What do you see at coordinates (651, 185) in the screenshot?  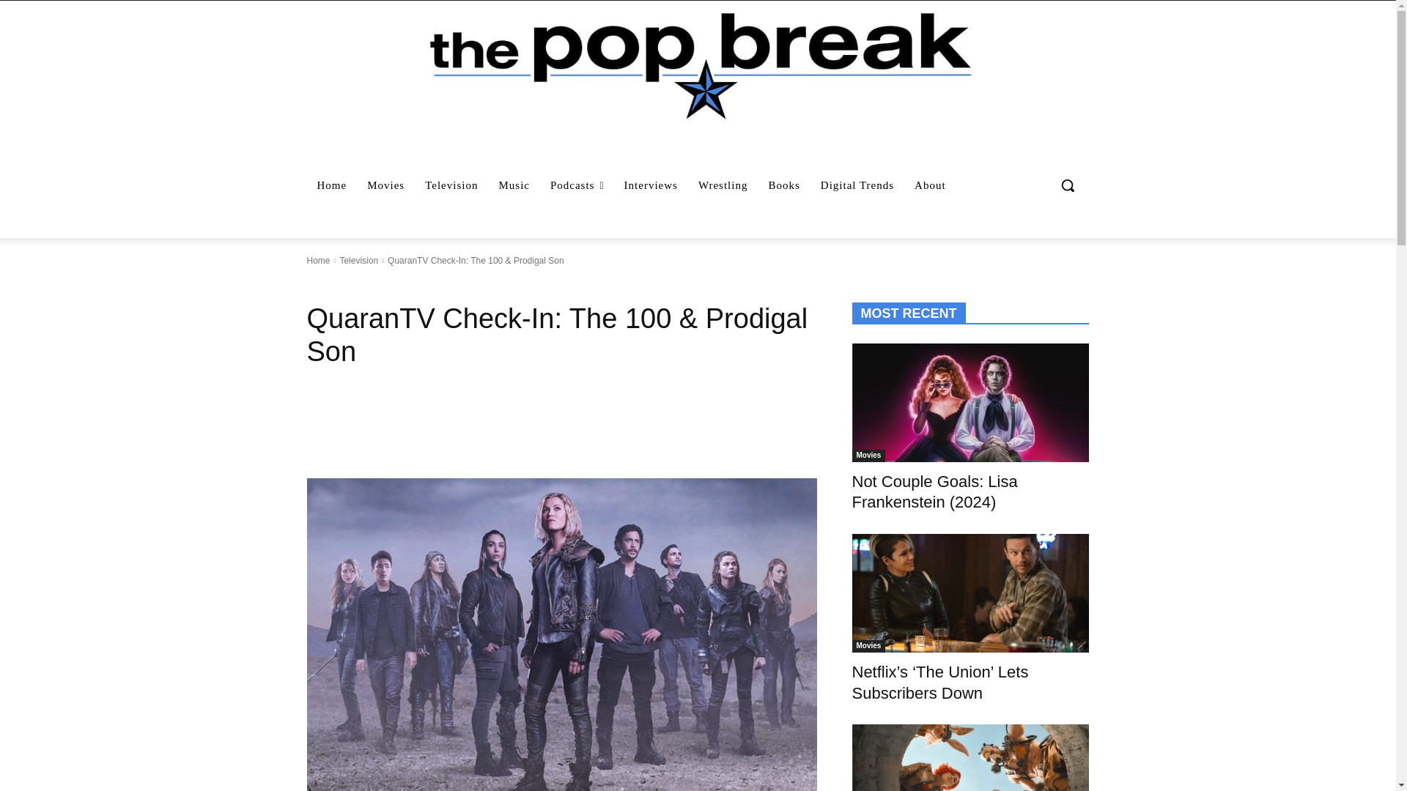 I see `Interviews` at bounding box center [651, 185].